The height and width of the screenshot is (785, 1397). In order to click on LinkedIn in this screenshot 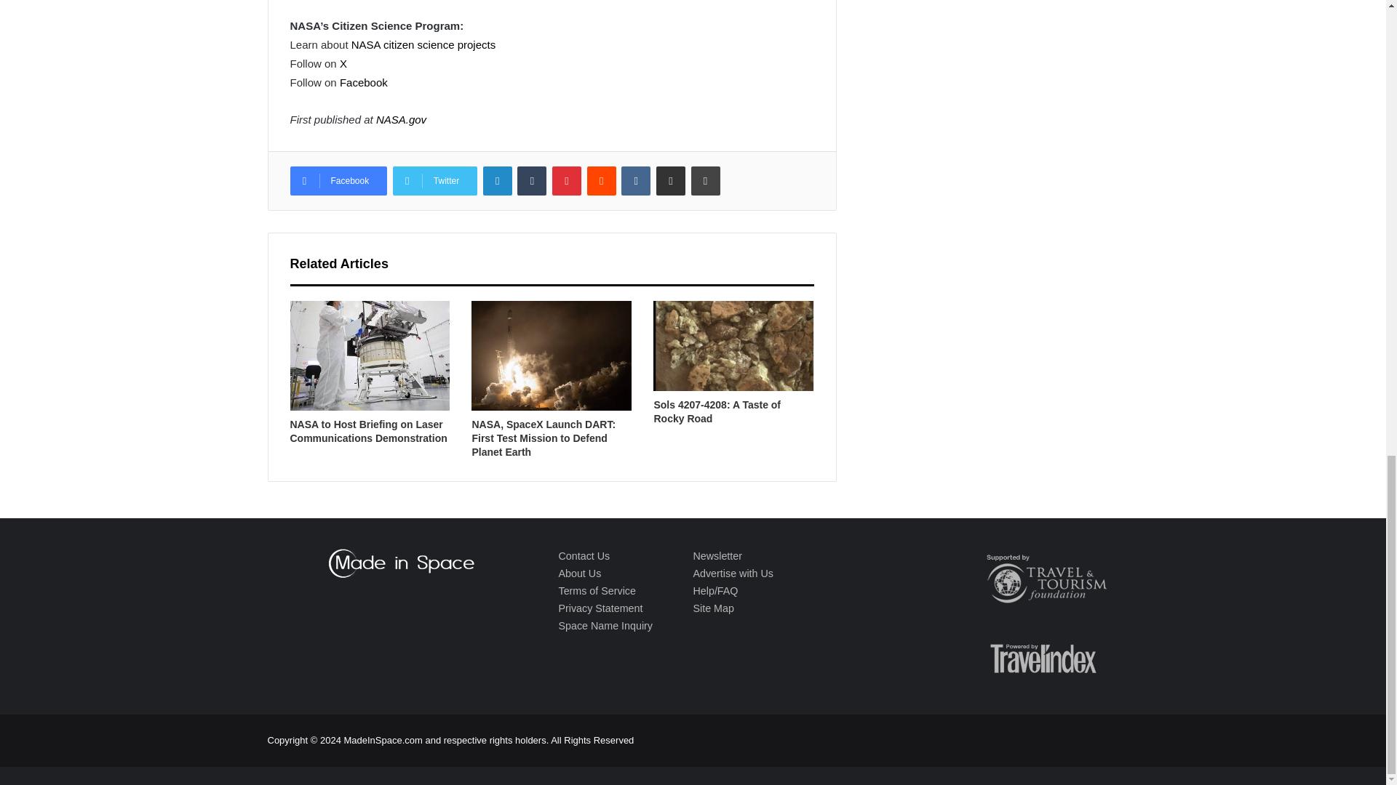, I will do `click(498, 180)`.